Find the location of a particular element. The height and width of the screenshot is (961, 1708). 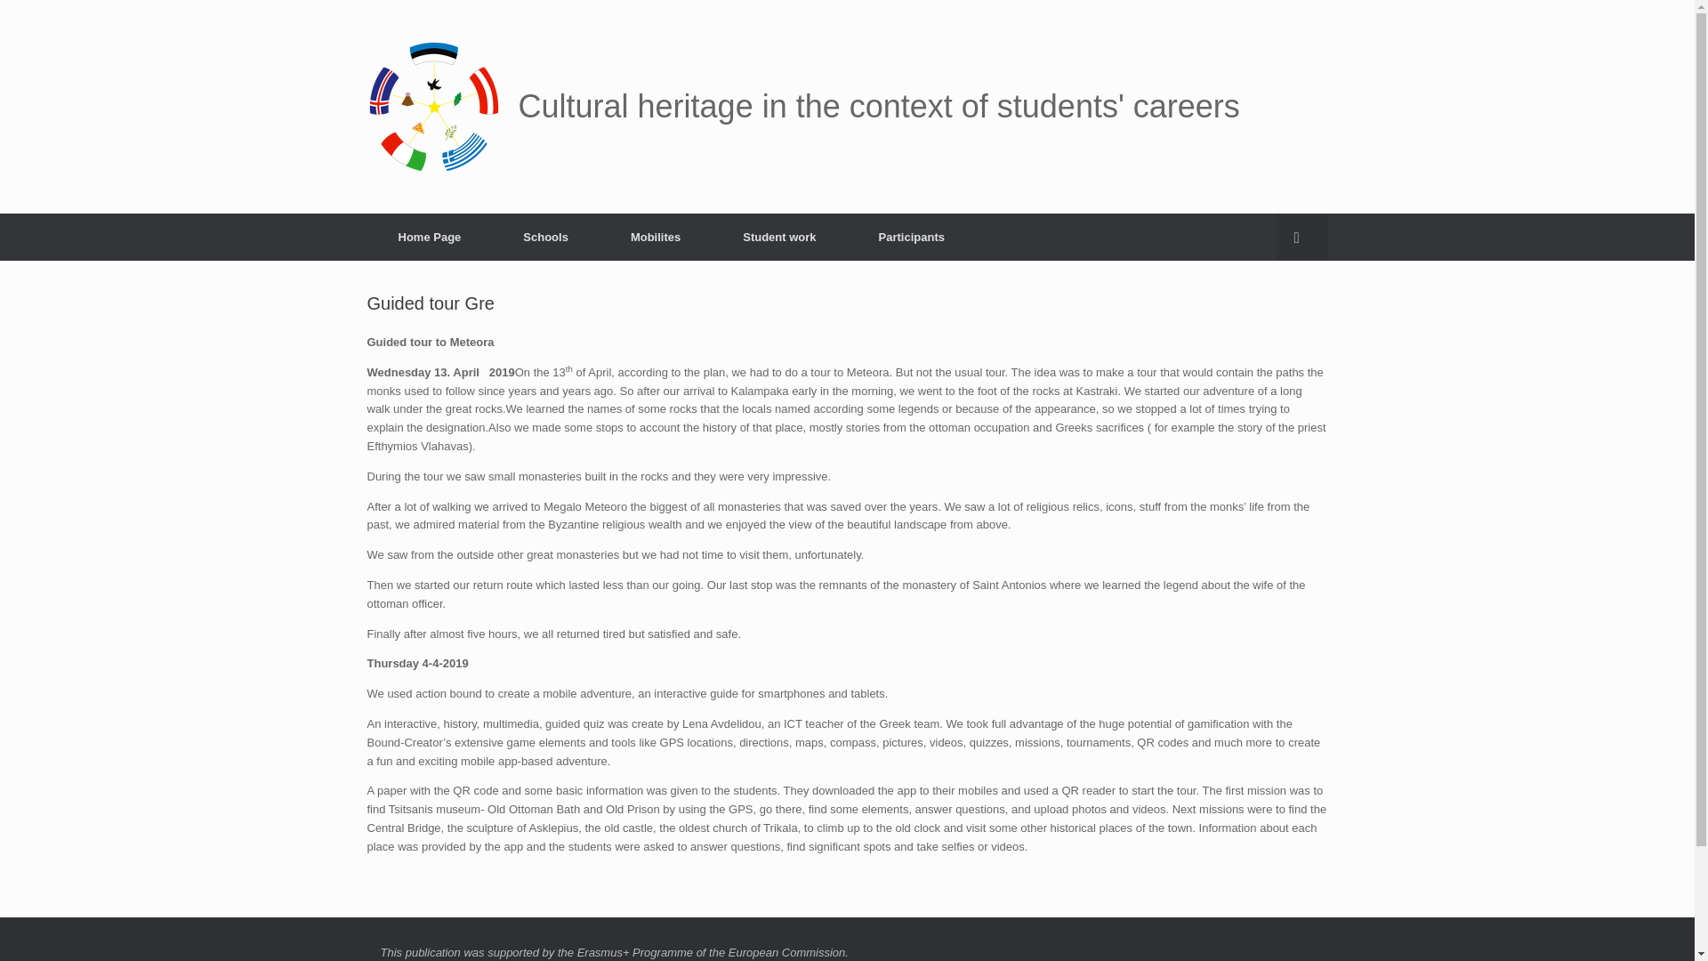

Home Page is located at coordinates (429, 237).